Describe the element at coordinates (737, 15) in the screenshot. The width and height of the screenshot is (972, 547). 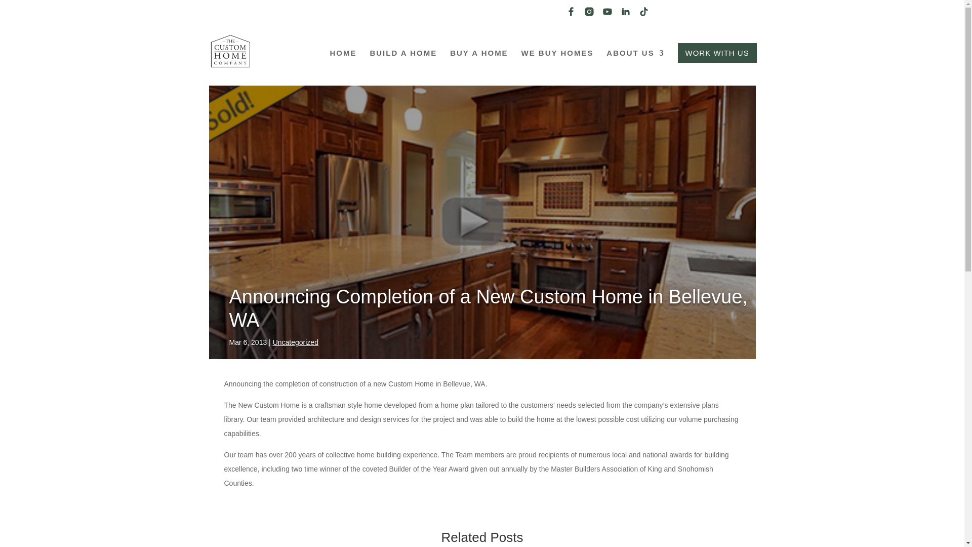
I see `AGENTS` at that location.